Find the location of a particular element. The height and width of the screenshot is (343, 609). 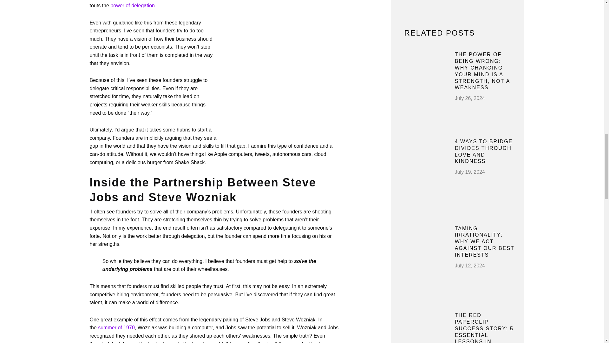

Why You Should Hire Your Weakness As Soon As You Can 1 is located at coordinates (279, 80).